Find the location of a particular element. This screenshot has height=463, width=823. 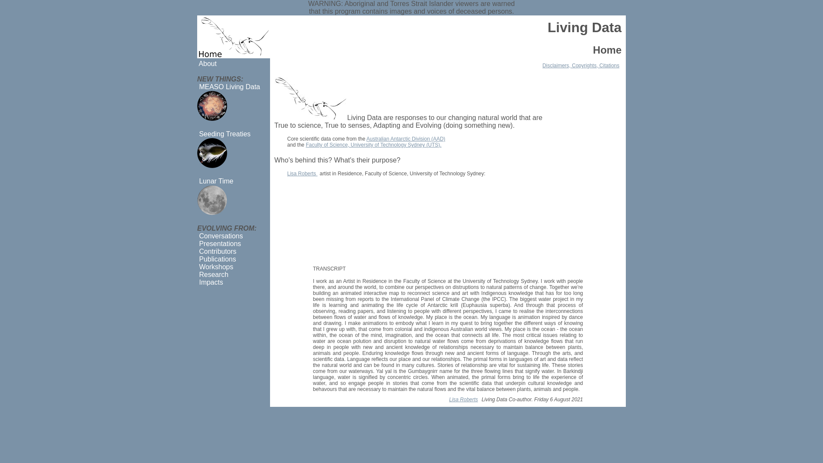

Seeding Treaties is located at coordinates (212, 153).